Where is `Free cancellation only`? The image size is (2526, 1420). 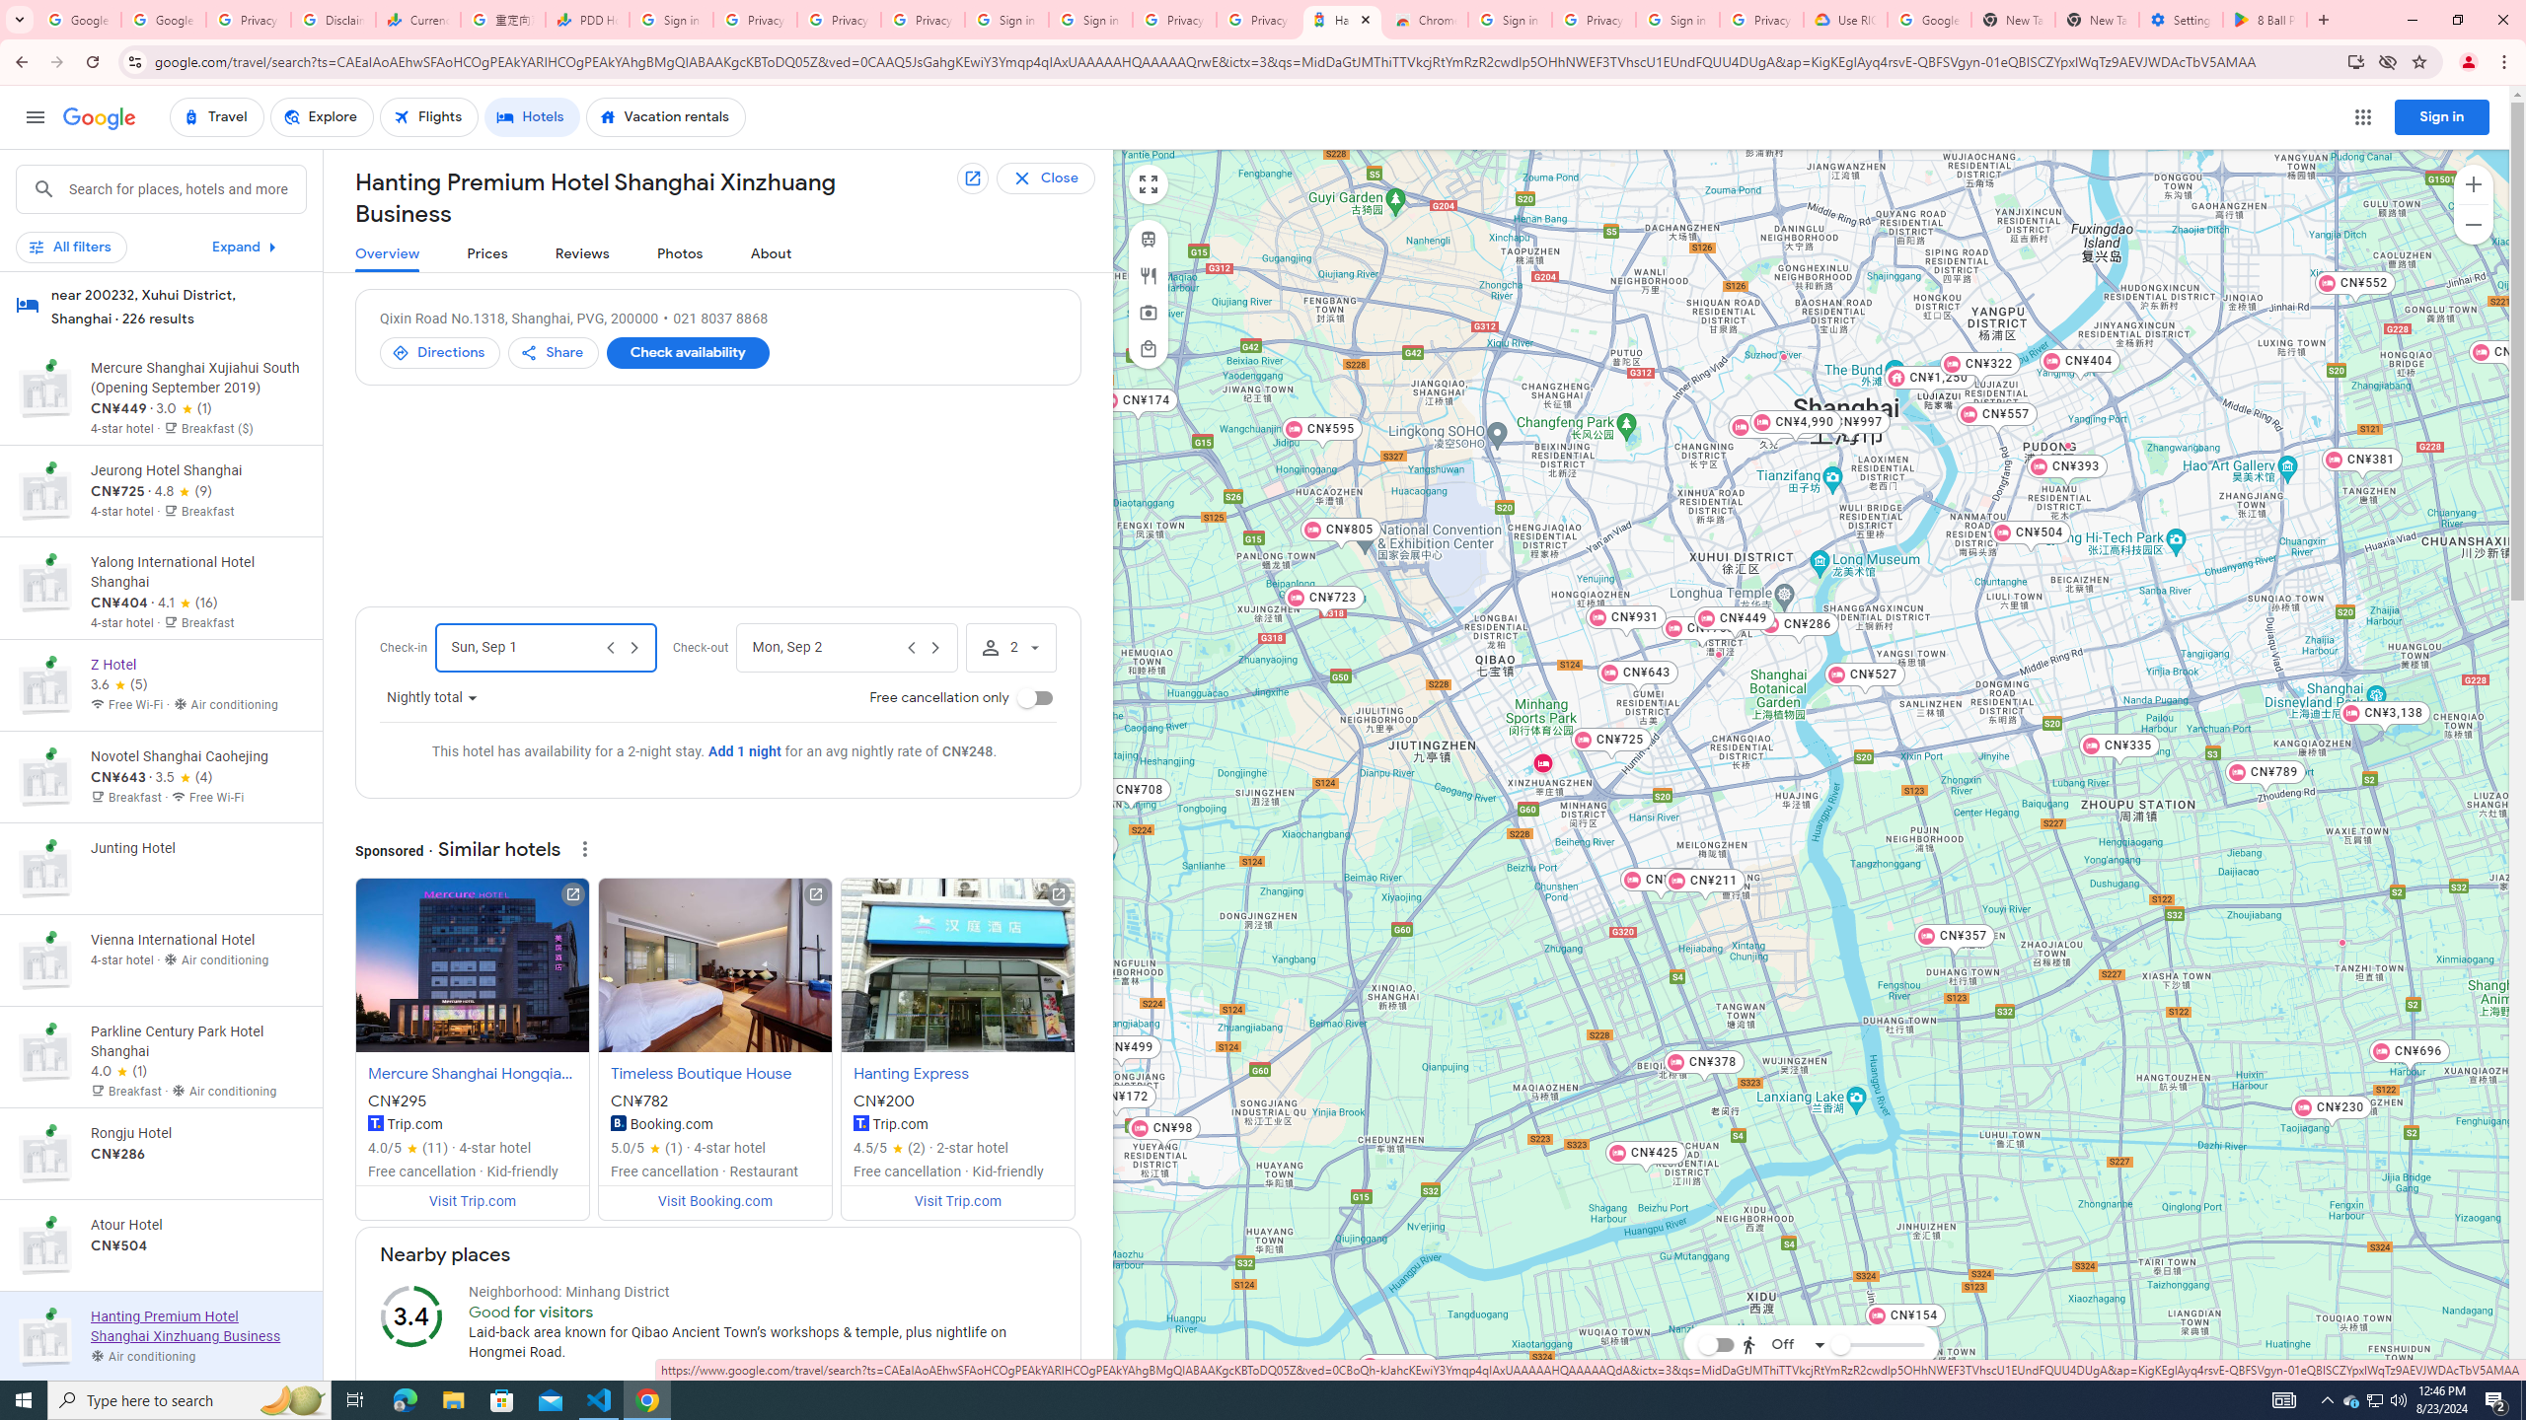 Free cancellation only is located at coordinates (1035, 698).